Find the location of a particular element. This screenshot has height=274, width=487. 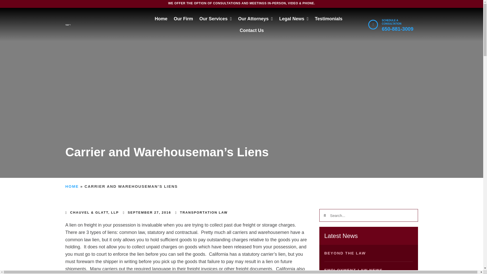

Our Services is located at coordinates (215, 19).